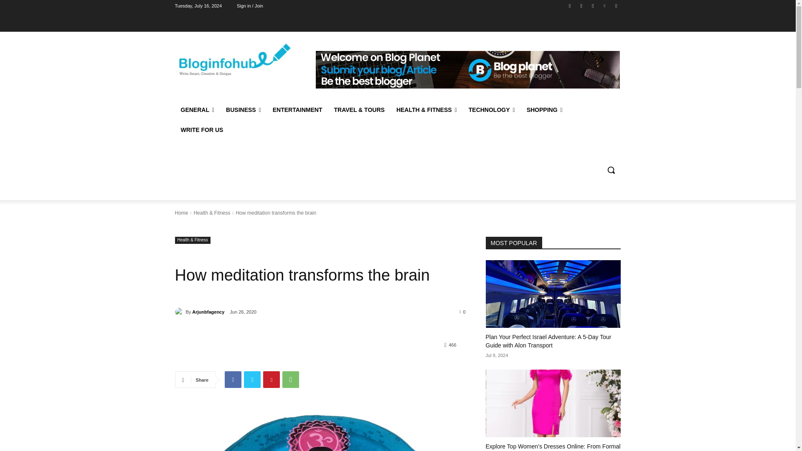 The height and width of the screenshot is (451, 802). What do you see at coordinates (592, 5) in the screenshot?
I see `Twitter` at bounding box center [592, 5].